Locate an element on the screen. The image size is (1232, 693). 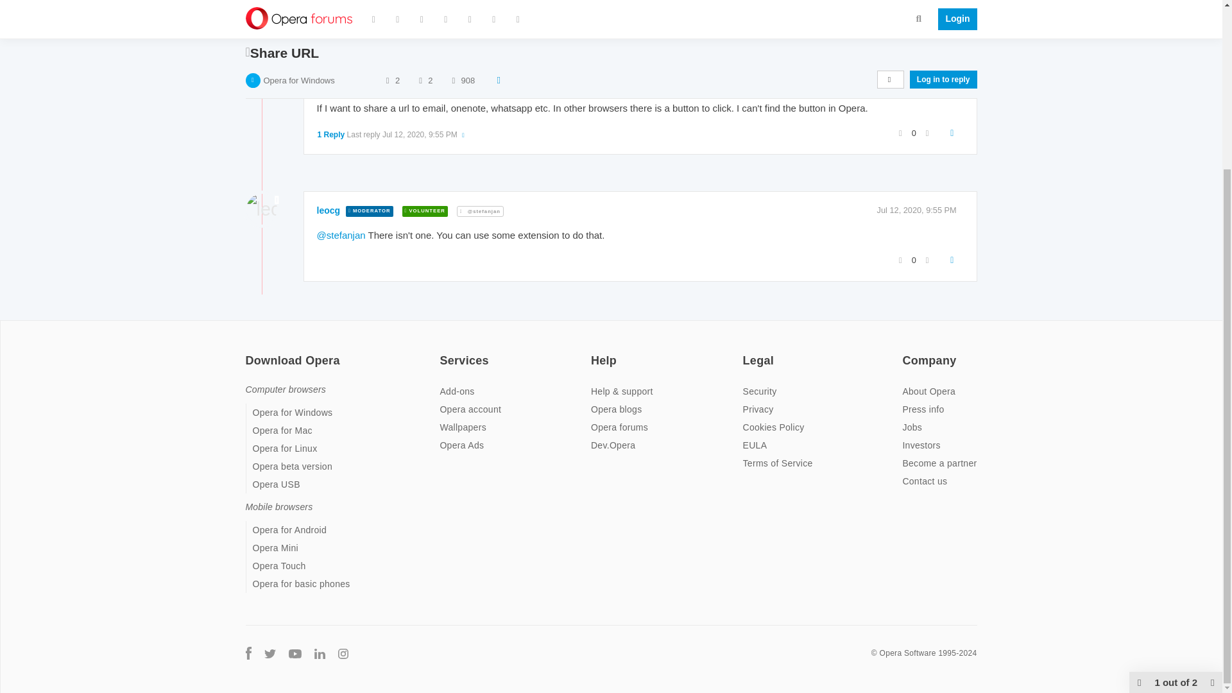
on is located at coordinates (595, 352).